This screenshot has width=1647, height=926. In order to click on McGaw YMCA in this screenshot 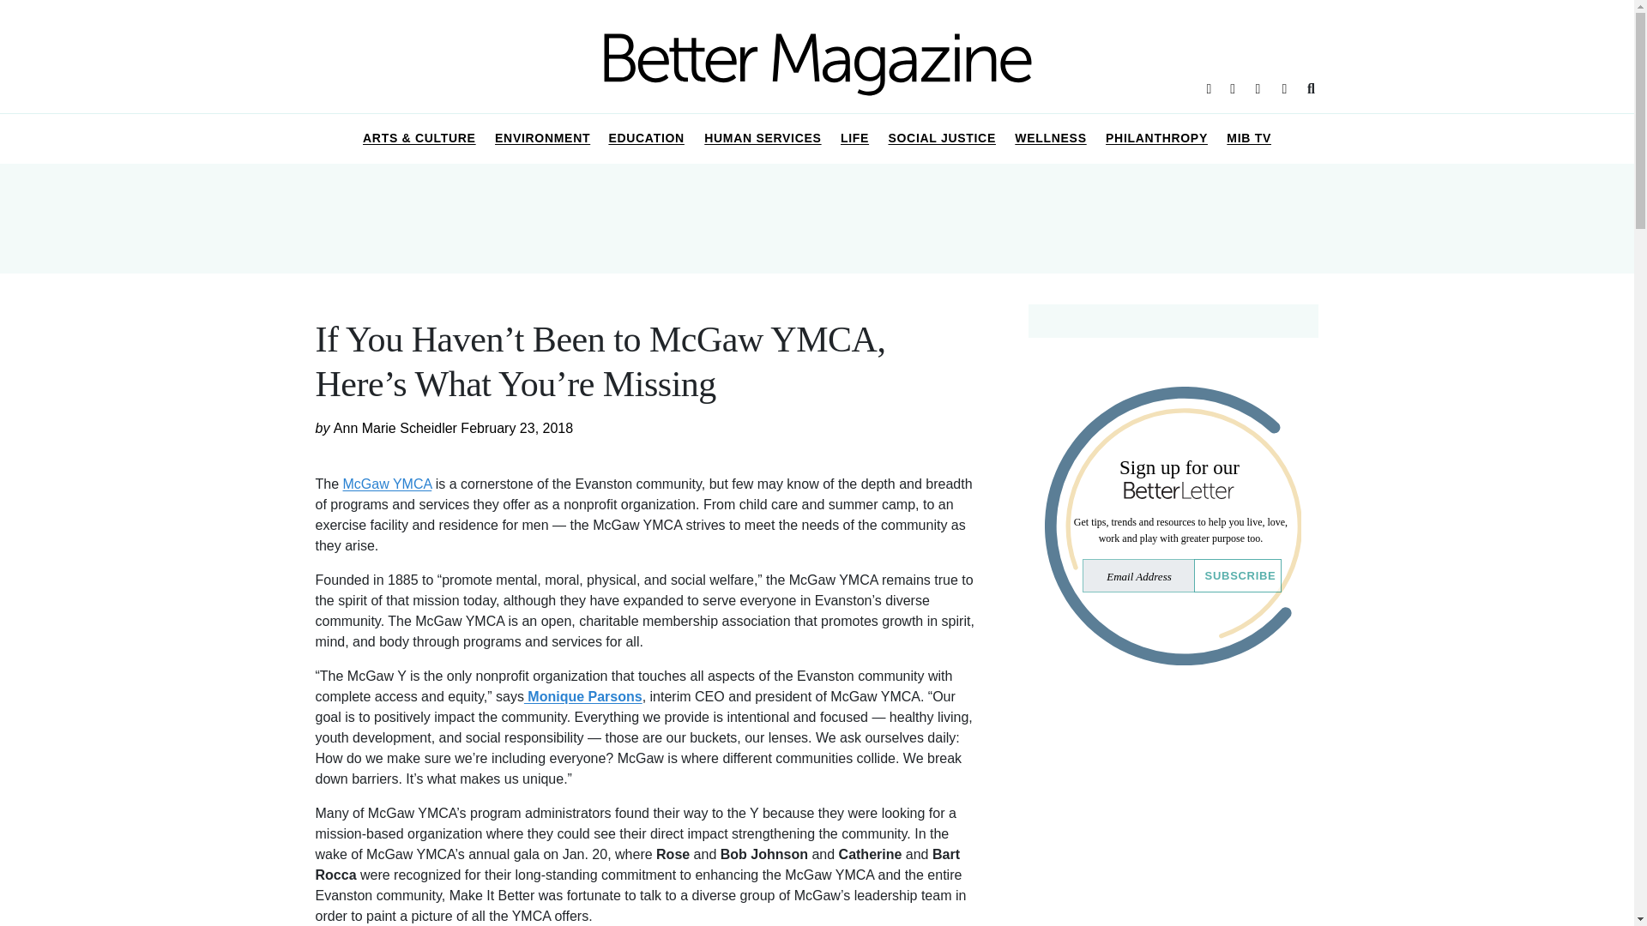, I will do `click(387, 484)`.